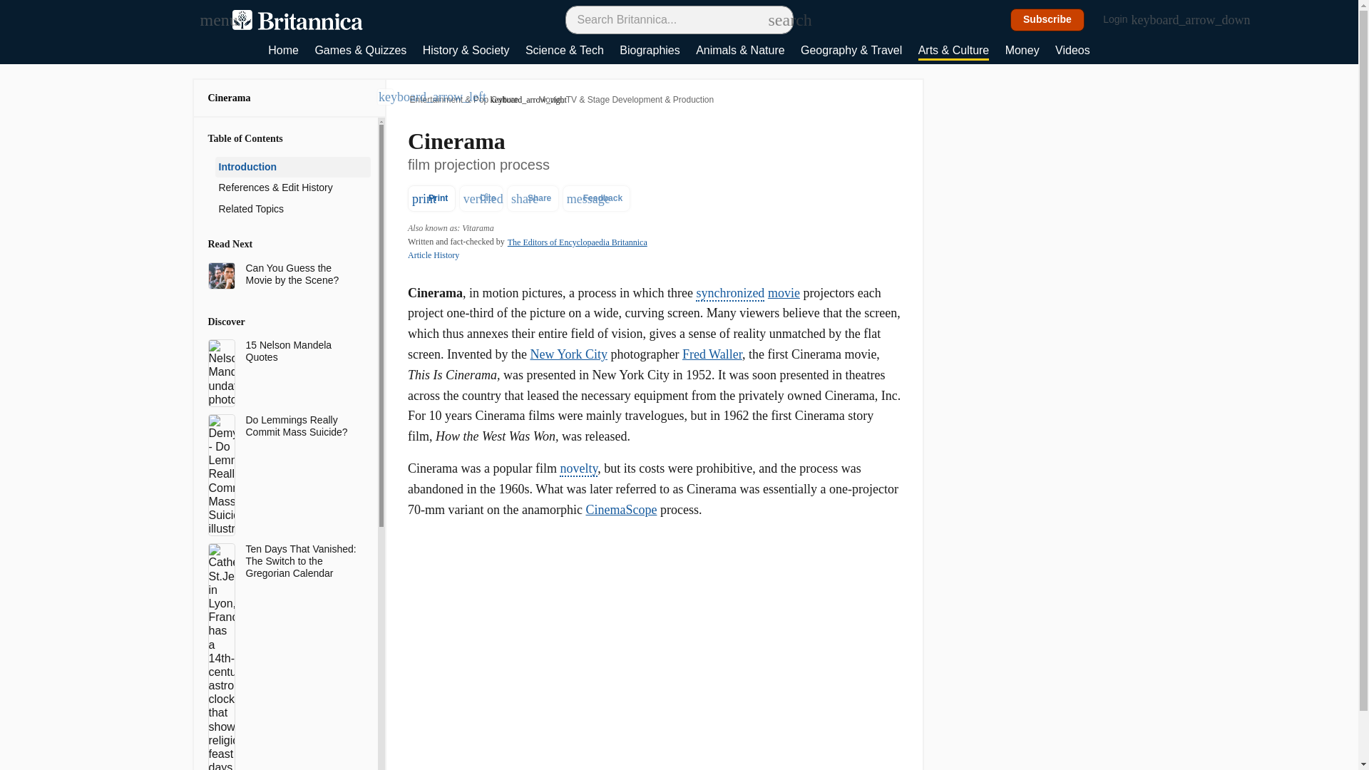 The width and height of the screenshot is (1369, 770). I want to click on Login, so click(1123, 20).